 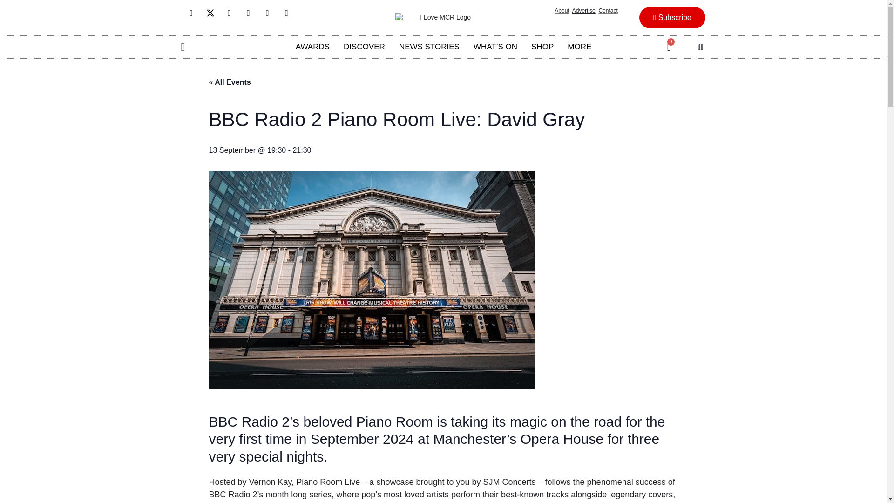 What do you see at coordinates (364, 47) in the screenshot?
I see `DISCOVER` at bounding box center [364, 47].